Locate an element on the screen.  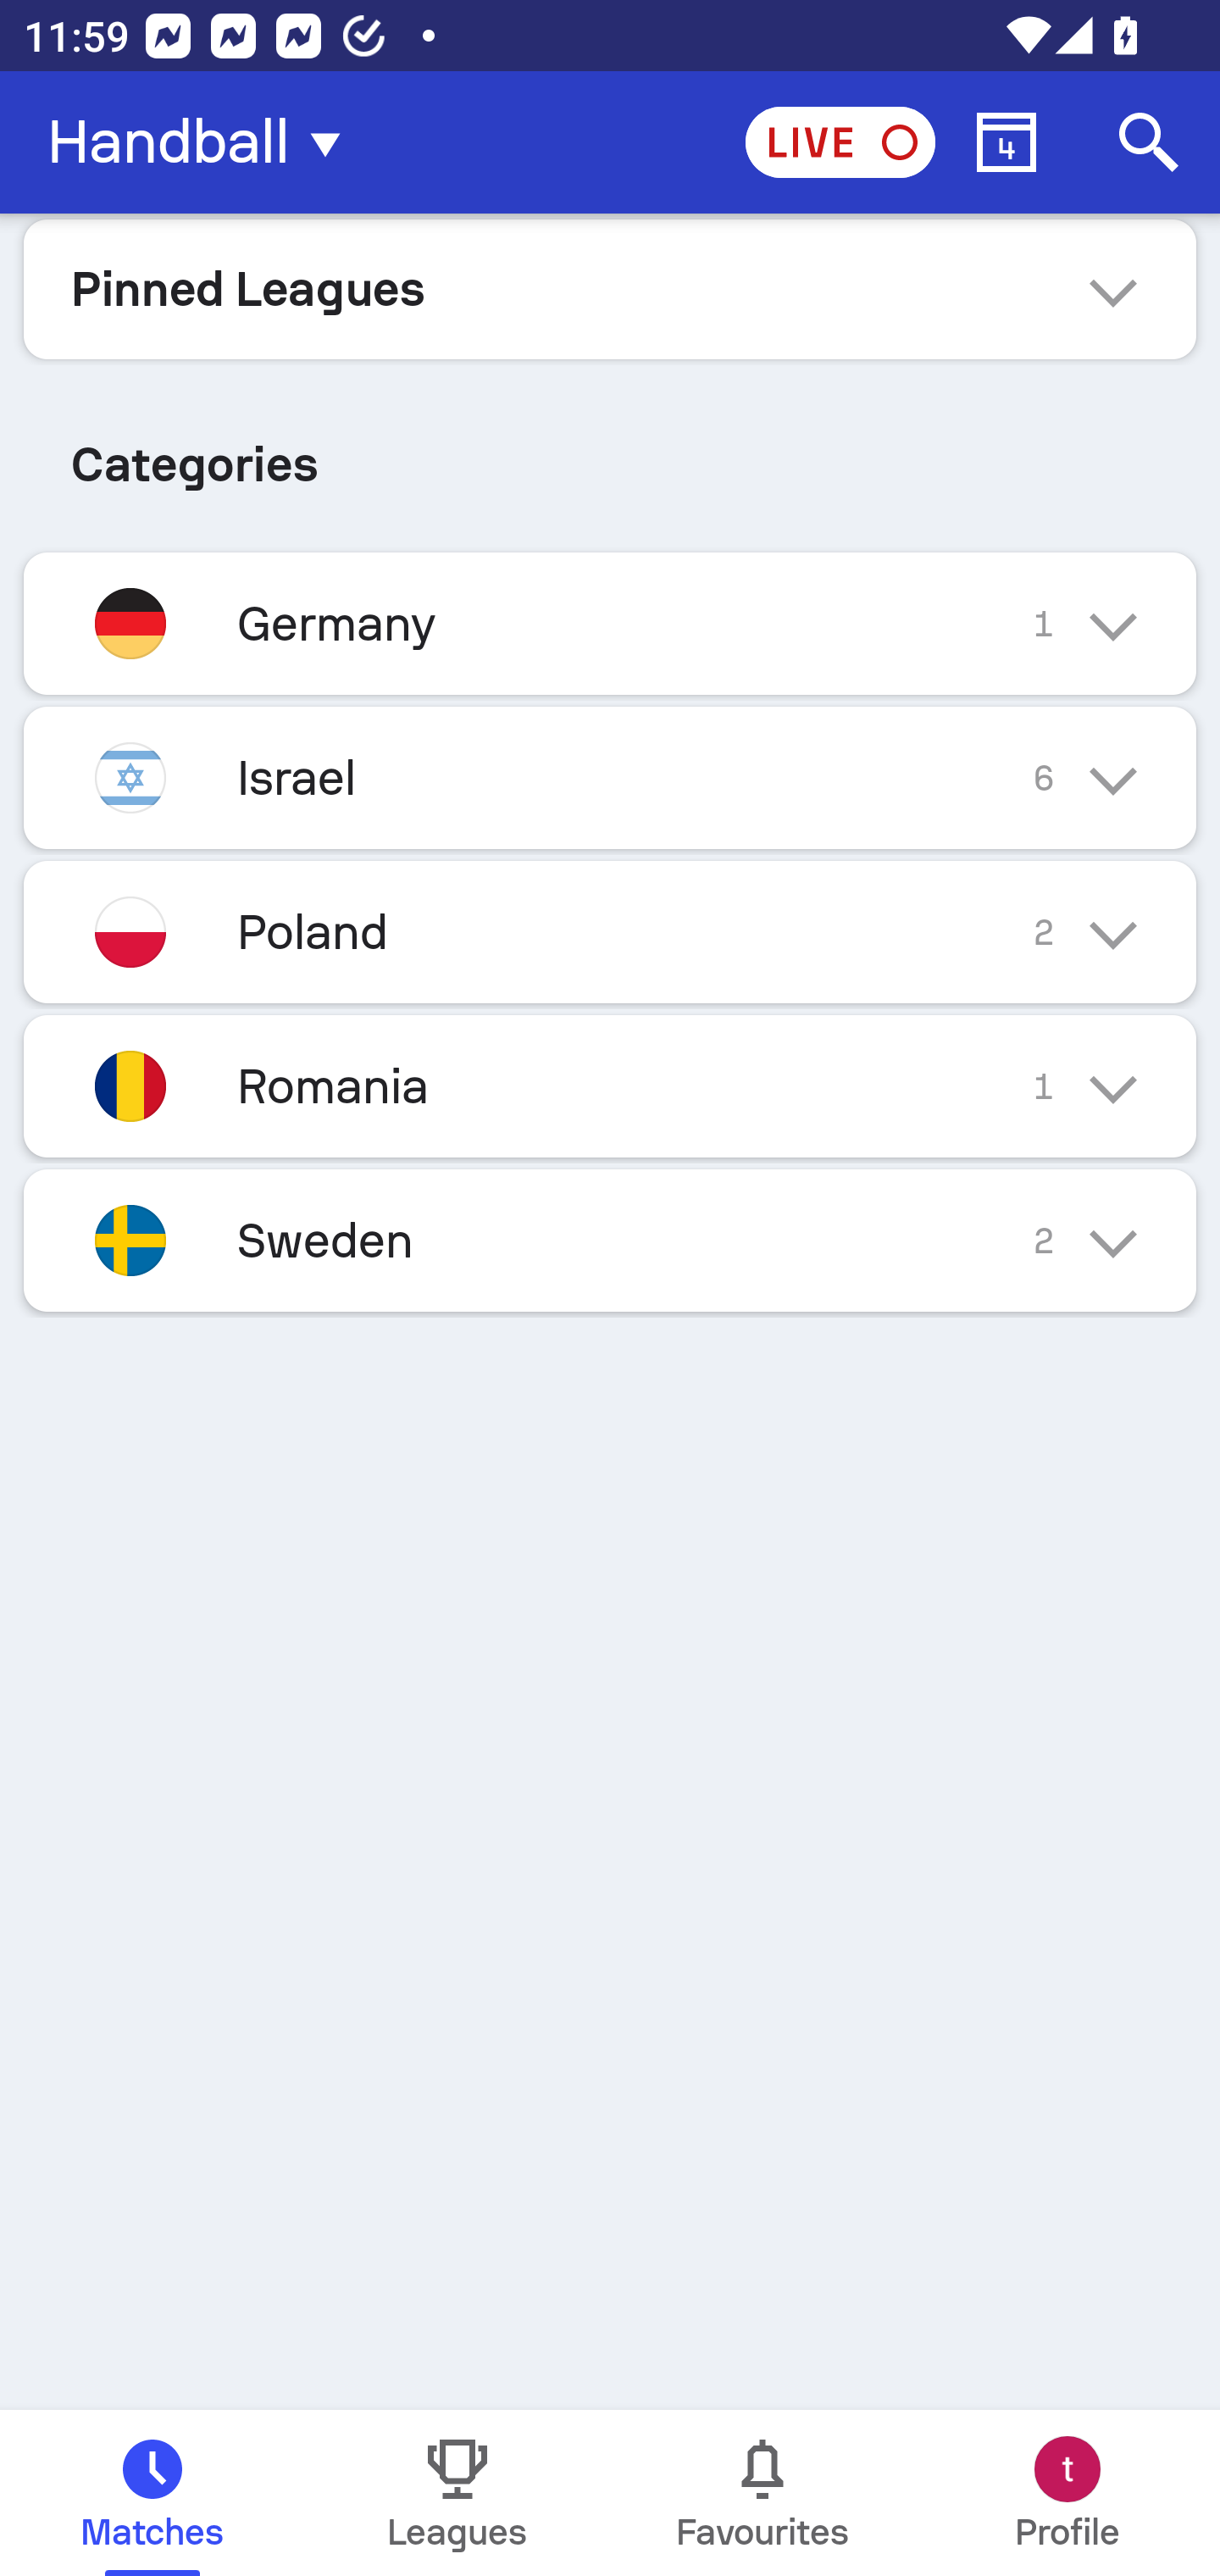
Search is located at coordinates (1149, 142).